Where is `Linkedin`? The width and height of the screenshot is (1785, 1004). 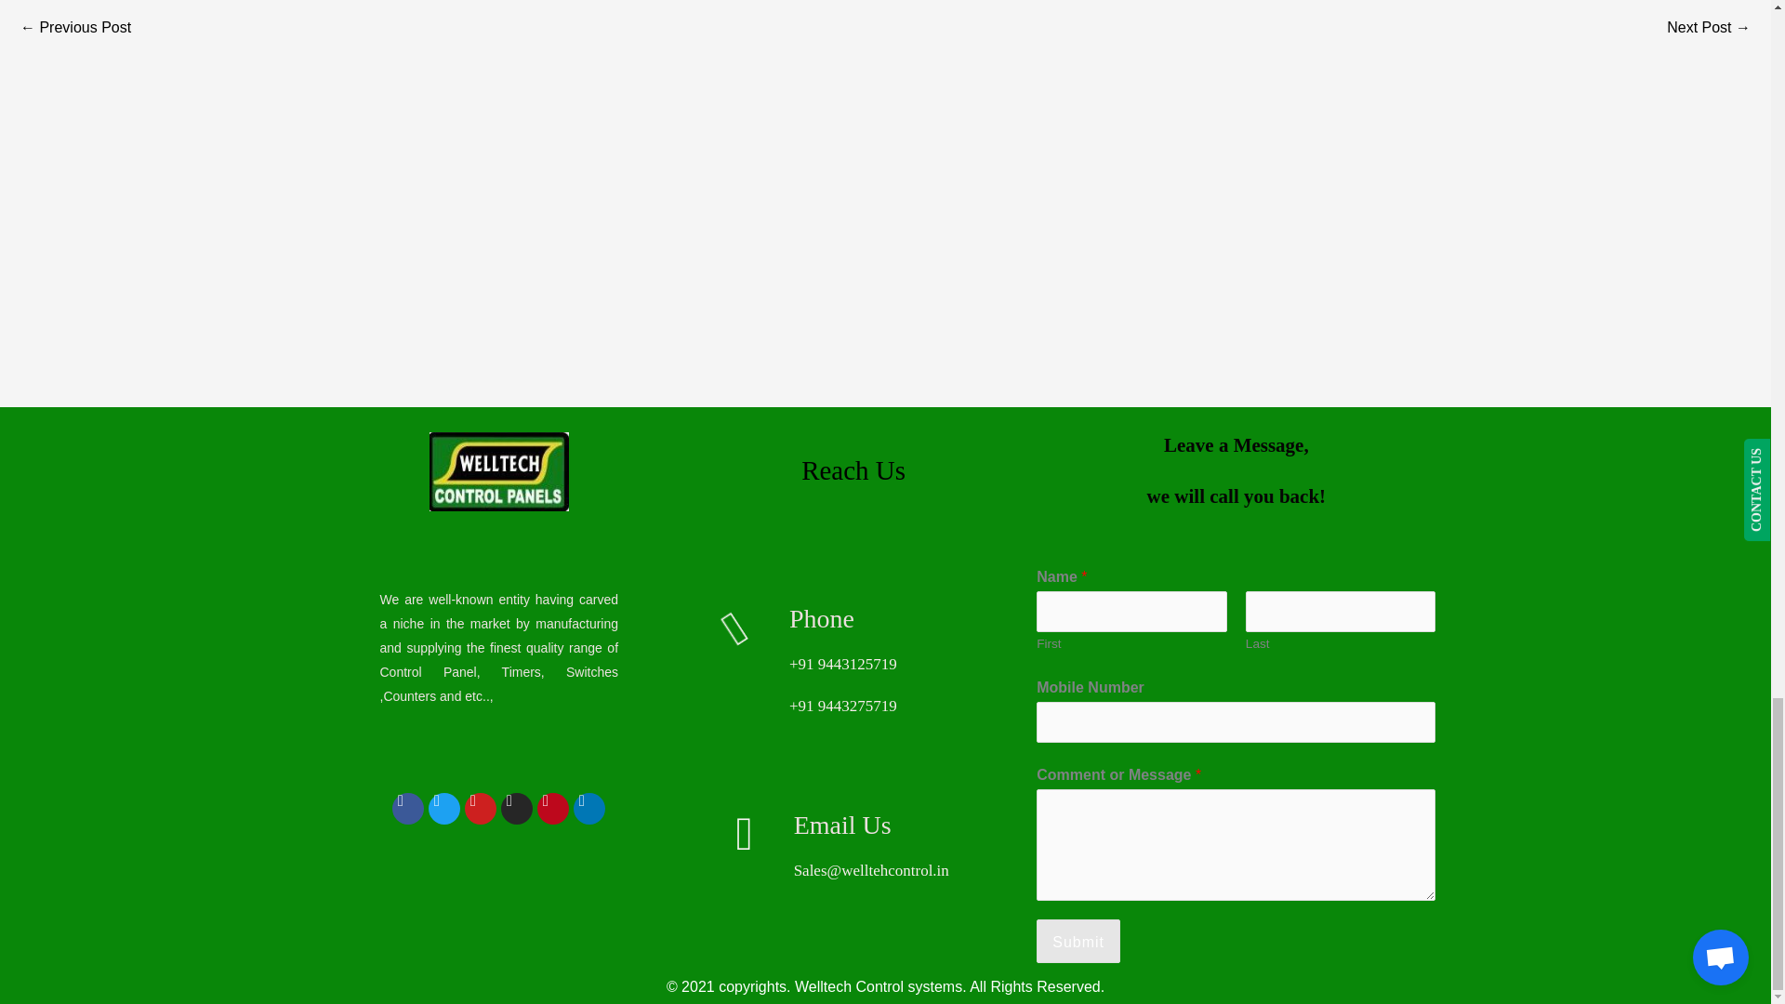
Linkedin is located at coordinates (588, 809).